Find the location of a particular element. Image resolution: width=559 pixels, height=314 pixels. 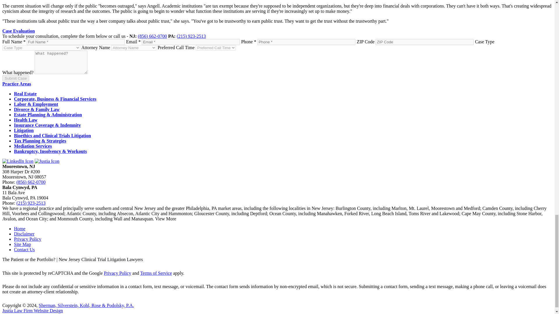

Home is located at coordinates (20, 229).